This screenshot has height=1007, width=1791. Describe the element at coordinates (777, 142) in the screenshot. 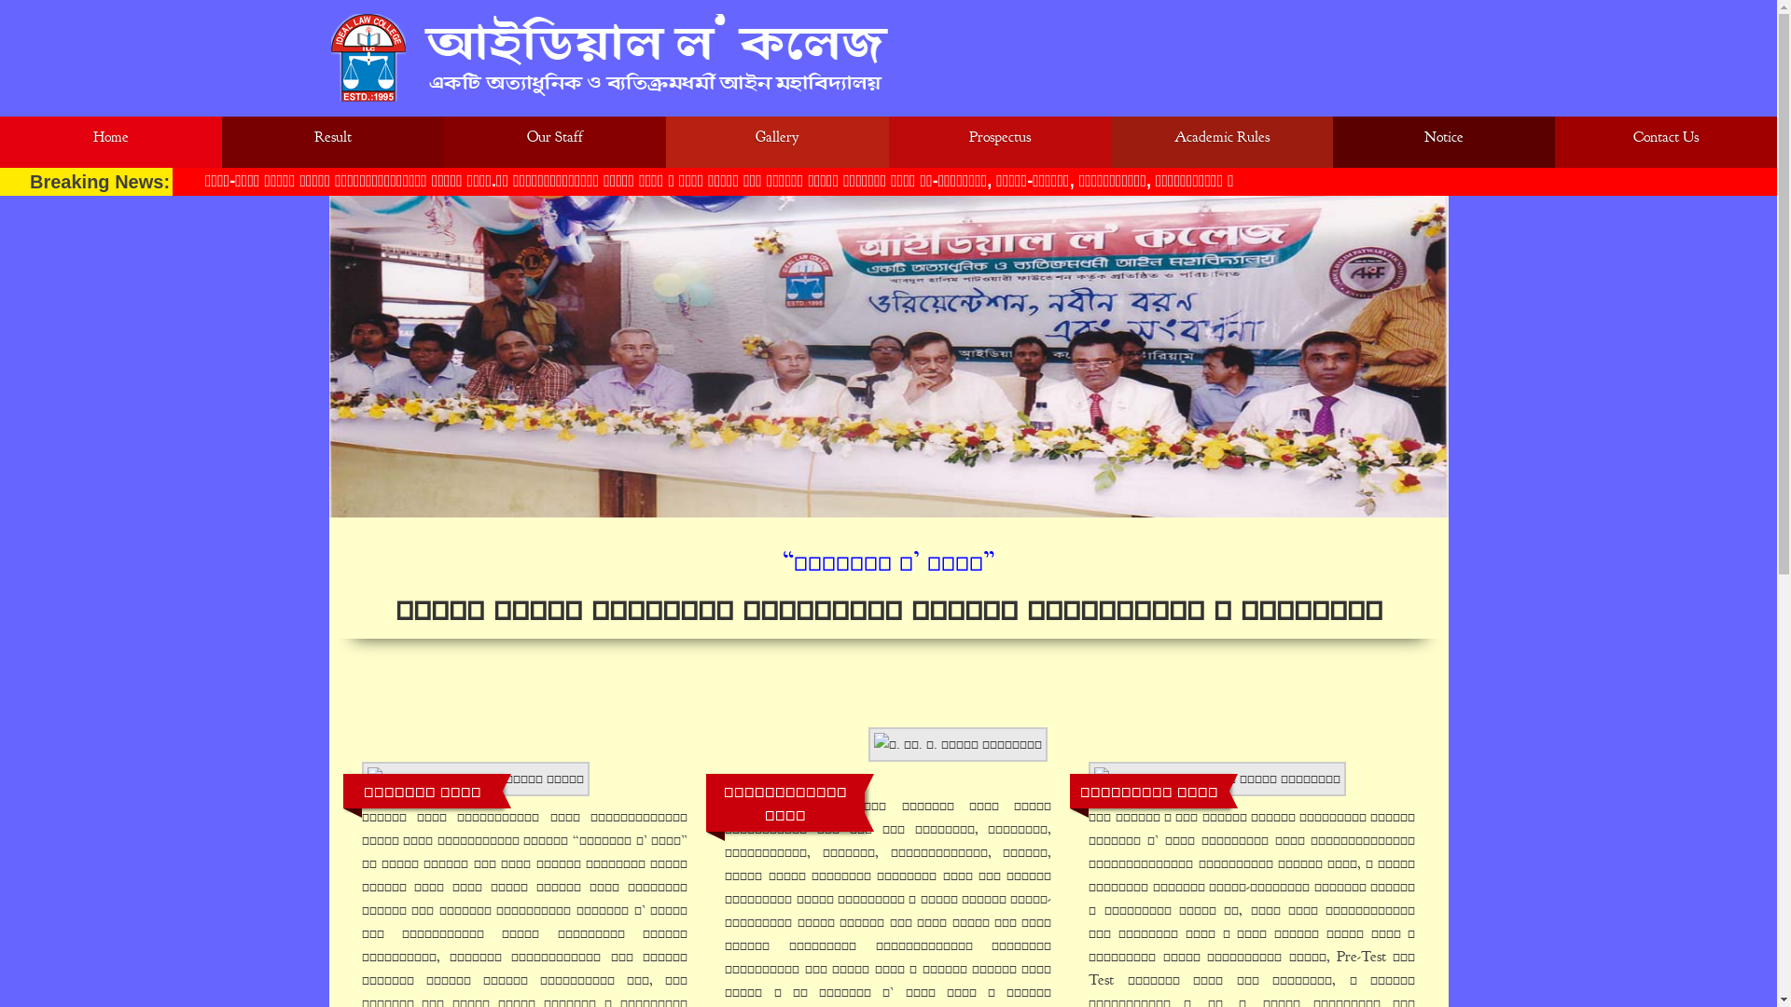

I see `Gallery` at that location.